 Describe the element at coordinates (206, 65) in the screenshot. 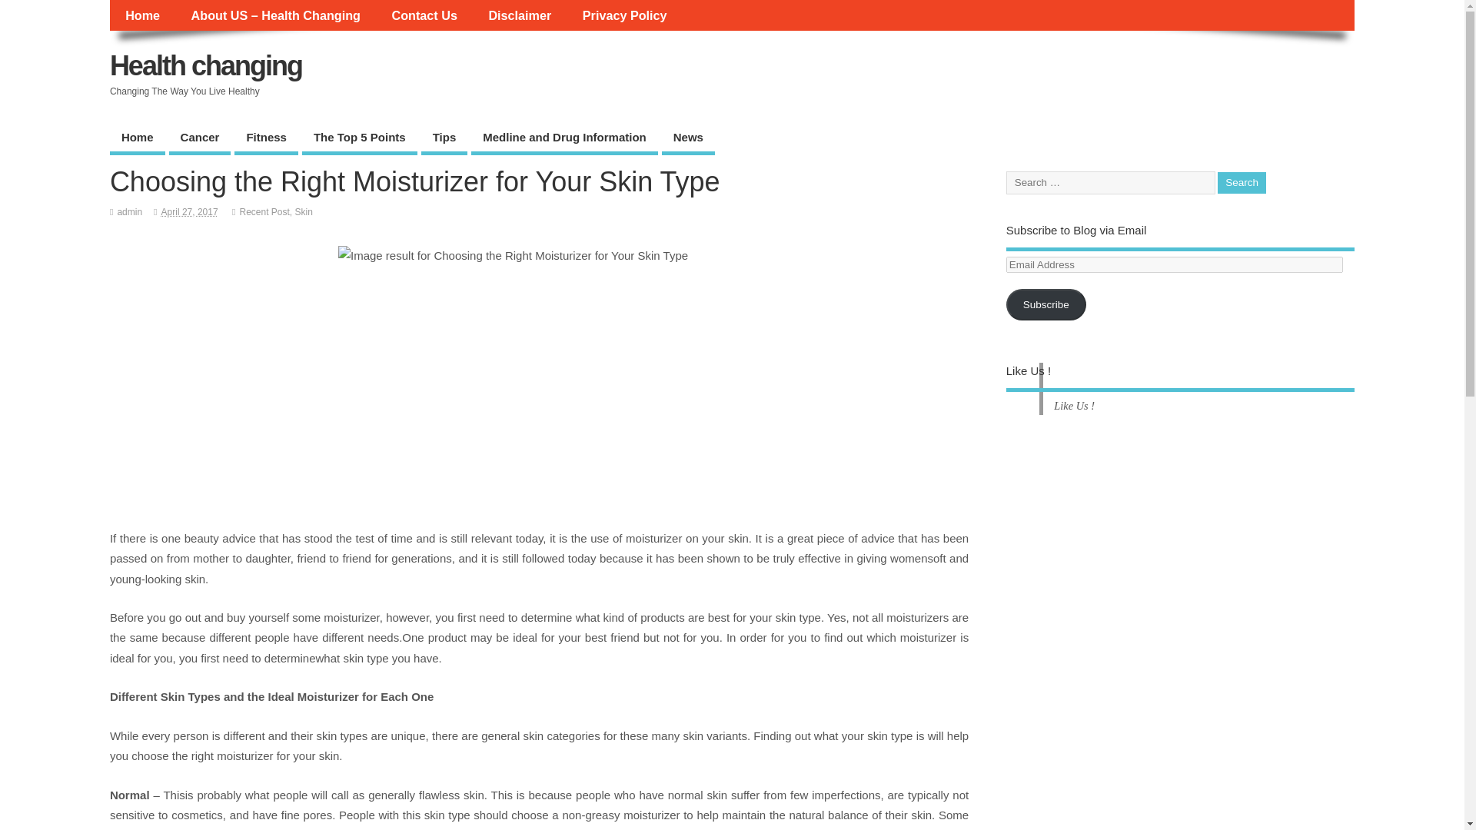

I see `Health changing` at that location.